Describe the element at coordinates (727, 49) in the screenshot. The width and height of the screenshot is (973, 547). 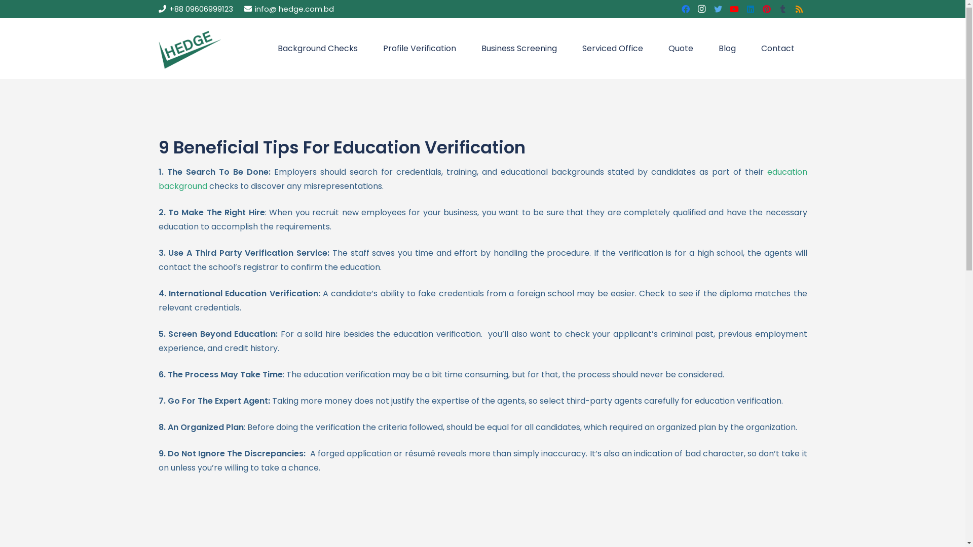
I see `Blog` at that location.